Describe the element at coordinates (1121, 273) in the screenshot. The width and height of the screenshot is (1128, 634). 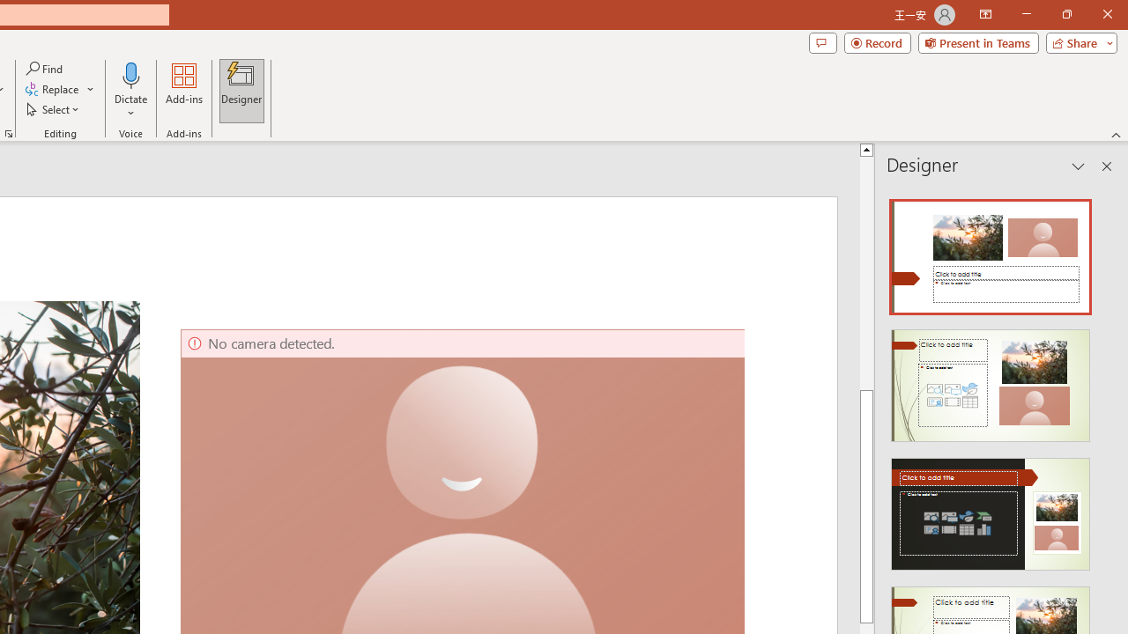
I see `Page up` at that location.